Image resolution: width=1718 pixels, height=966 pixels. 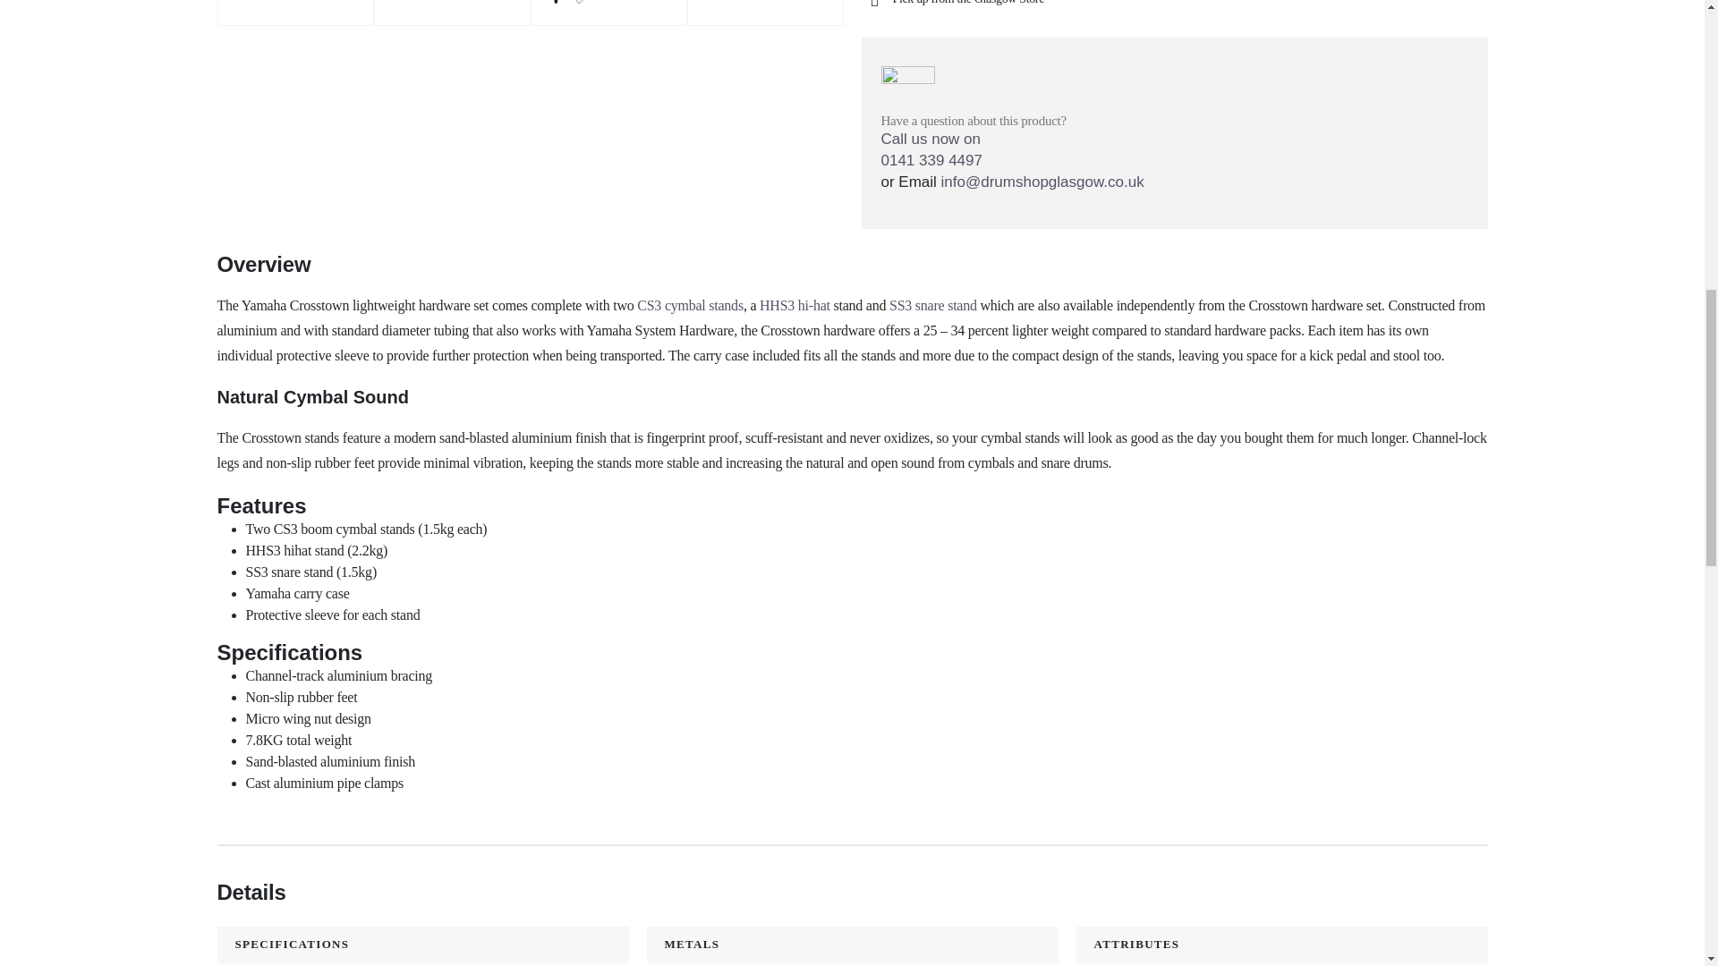 I want to click on Call us now on, so click(x=1173, y=140).